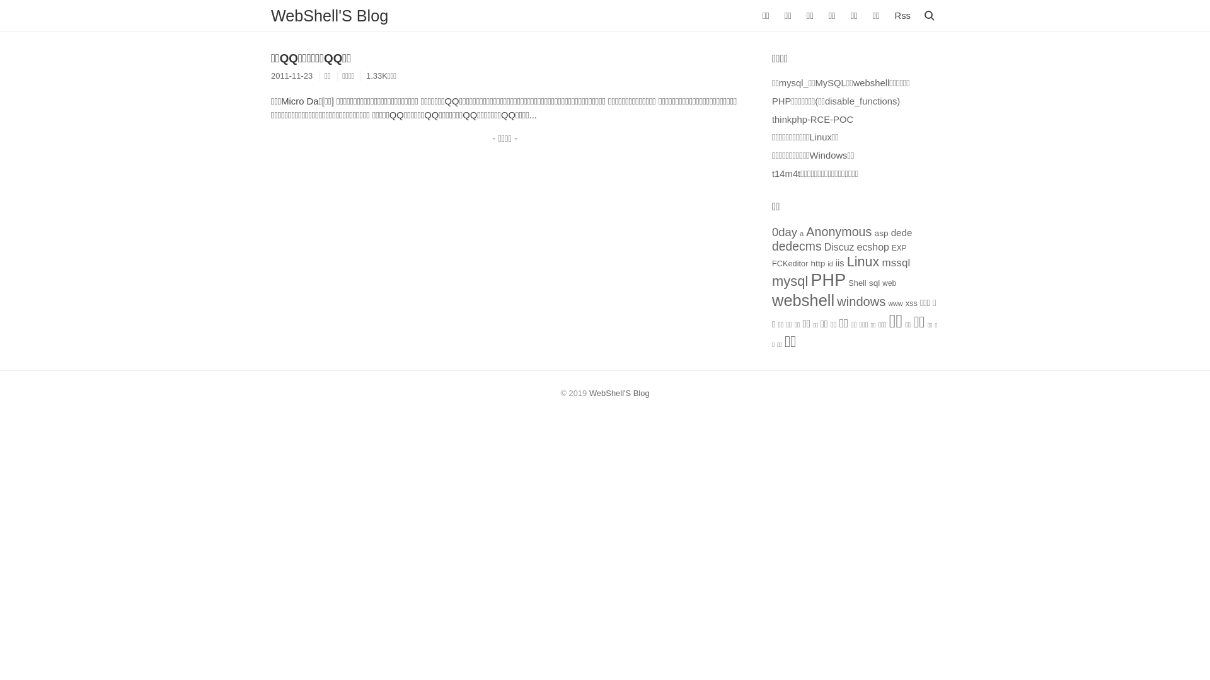 Image resolution: width=1210 pixels, height=680 pixels. What do you see at coordinates (899, 248) in the screenshot?
I see `EXP` at bounding box center [899, 248].